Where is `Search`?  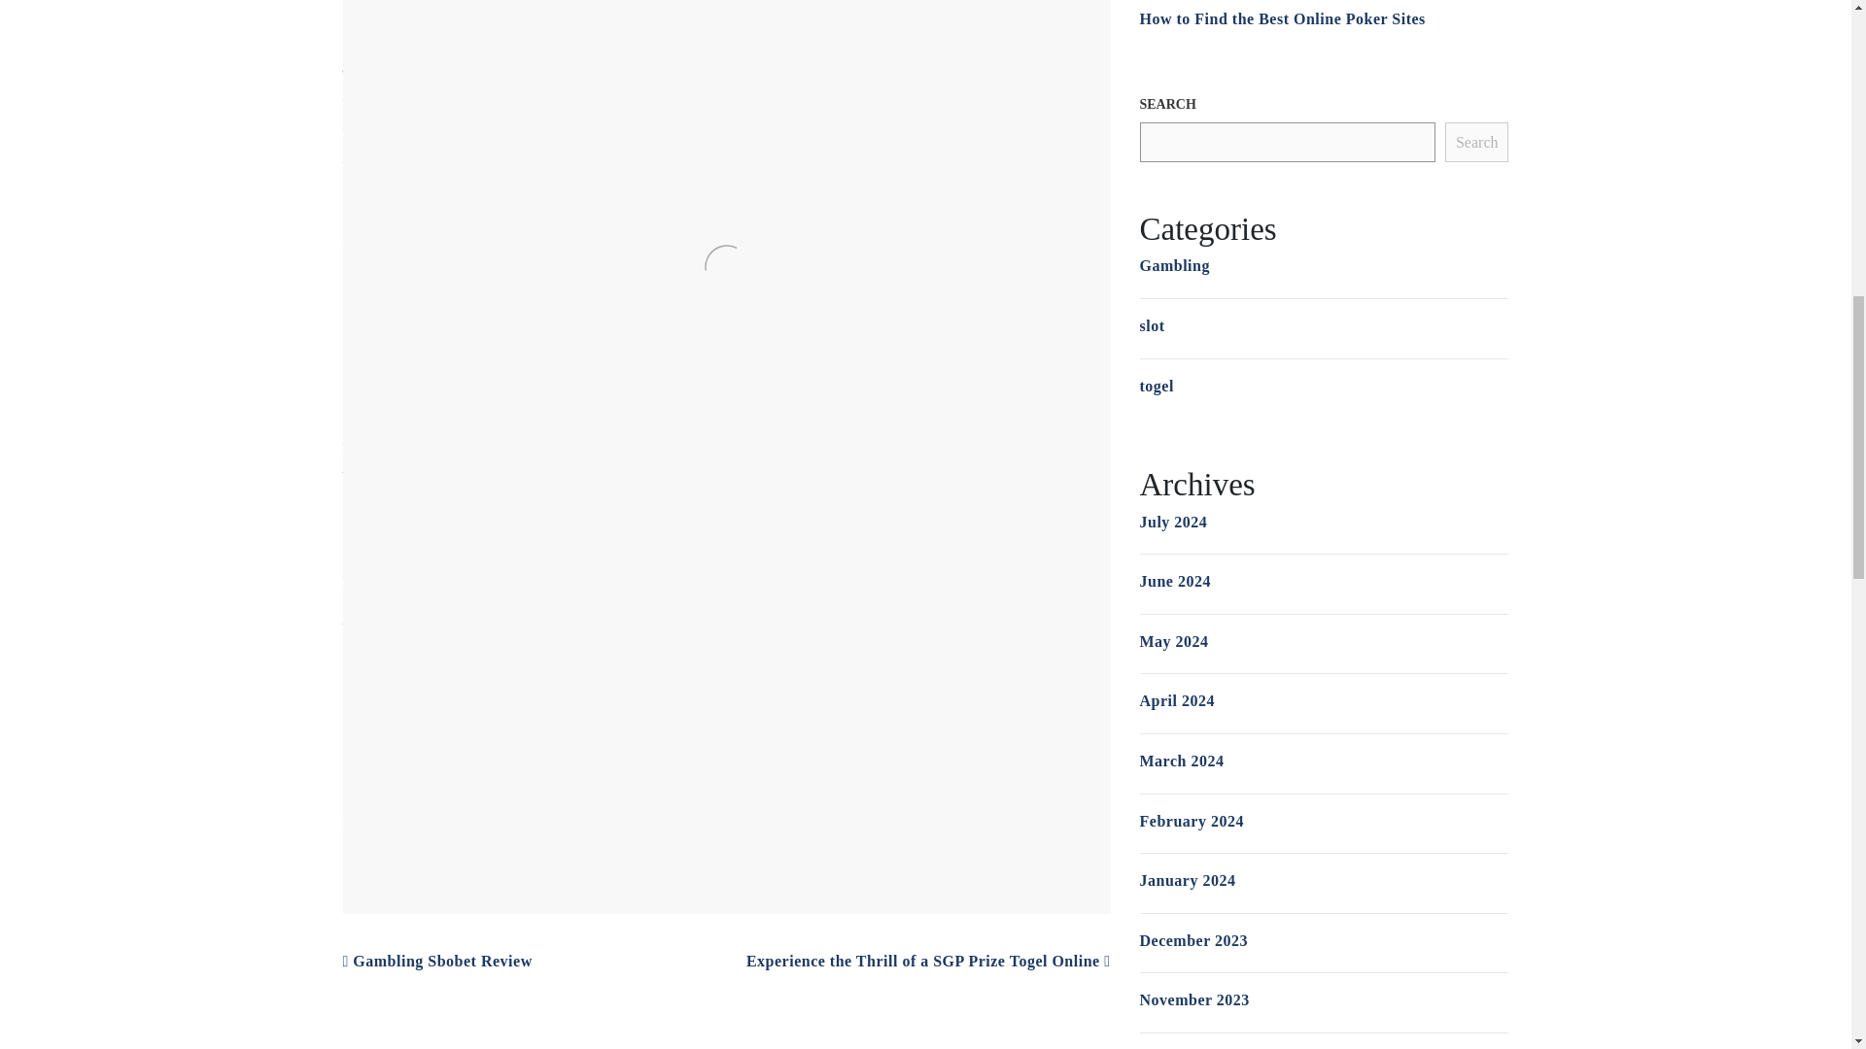 Search is located at coordinates (1477, 142).